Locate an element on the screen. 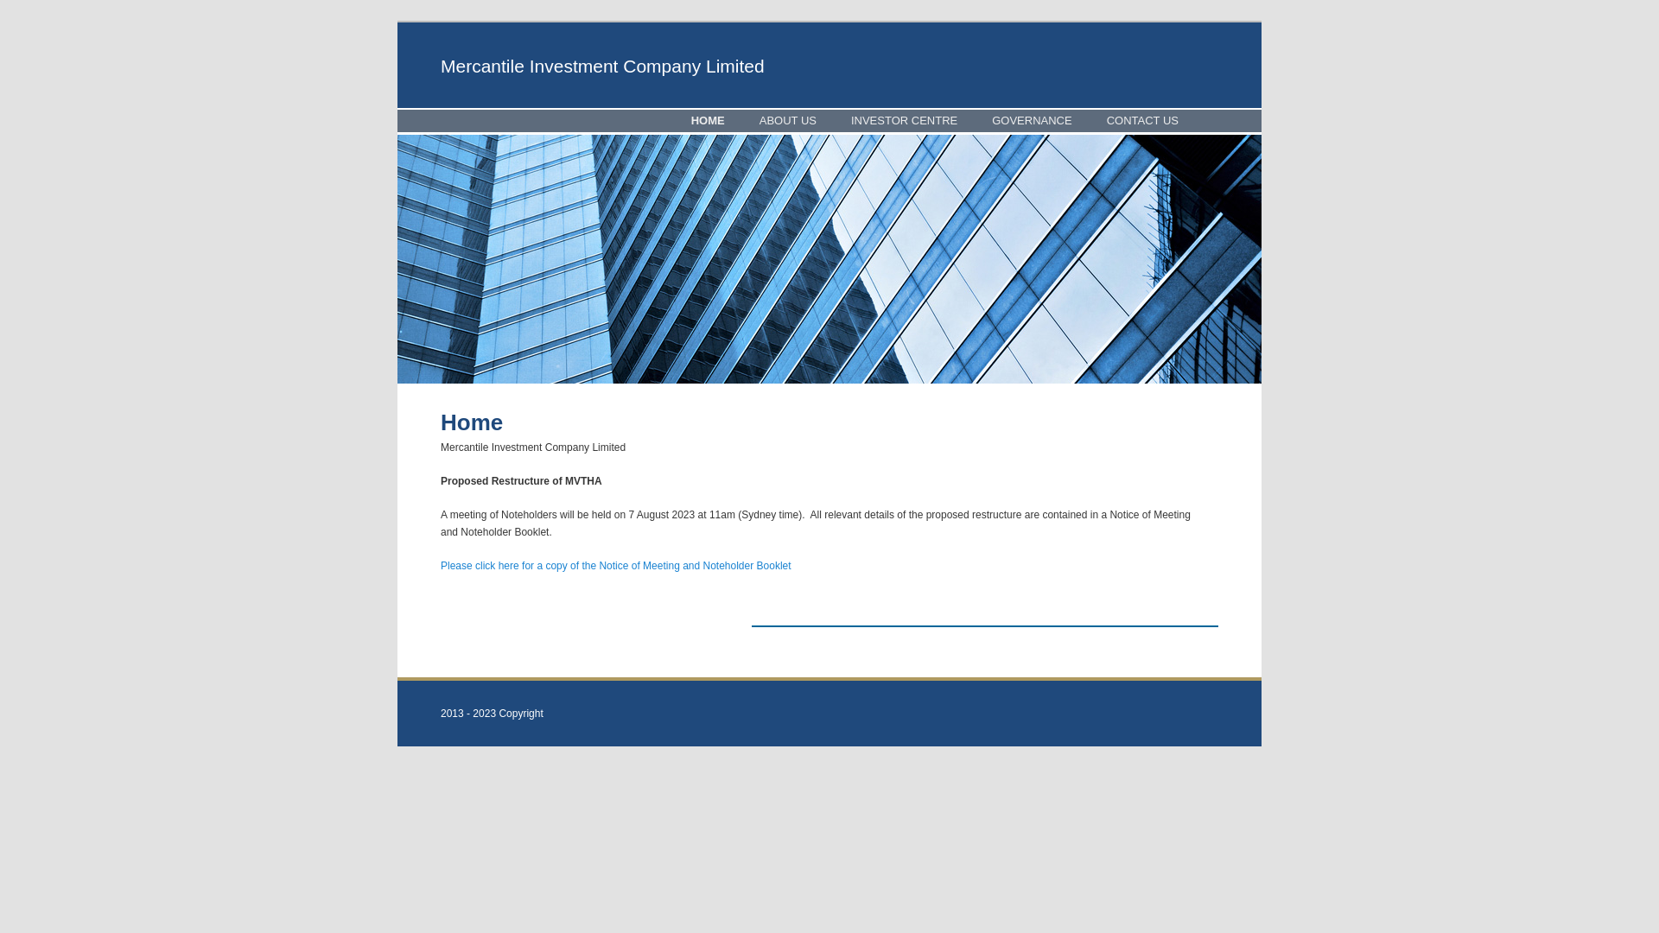 This screenshot has width=1659, height=933. Mercantile Investment Company Limited  is located at coordinates (605, 66).